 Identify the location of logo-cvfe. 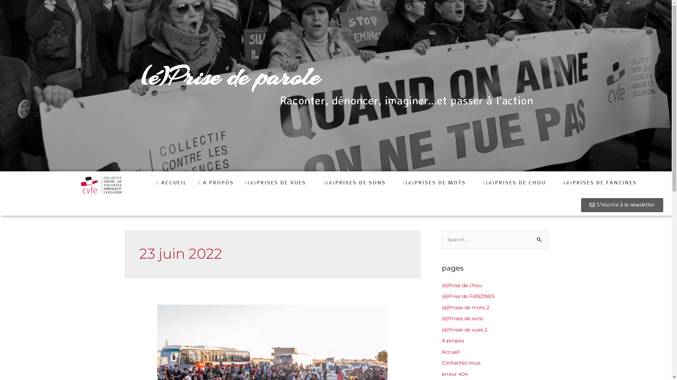
(101, 185).